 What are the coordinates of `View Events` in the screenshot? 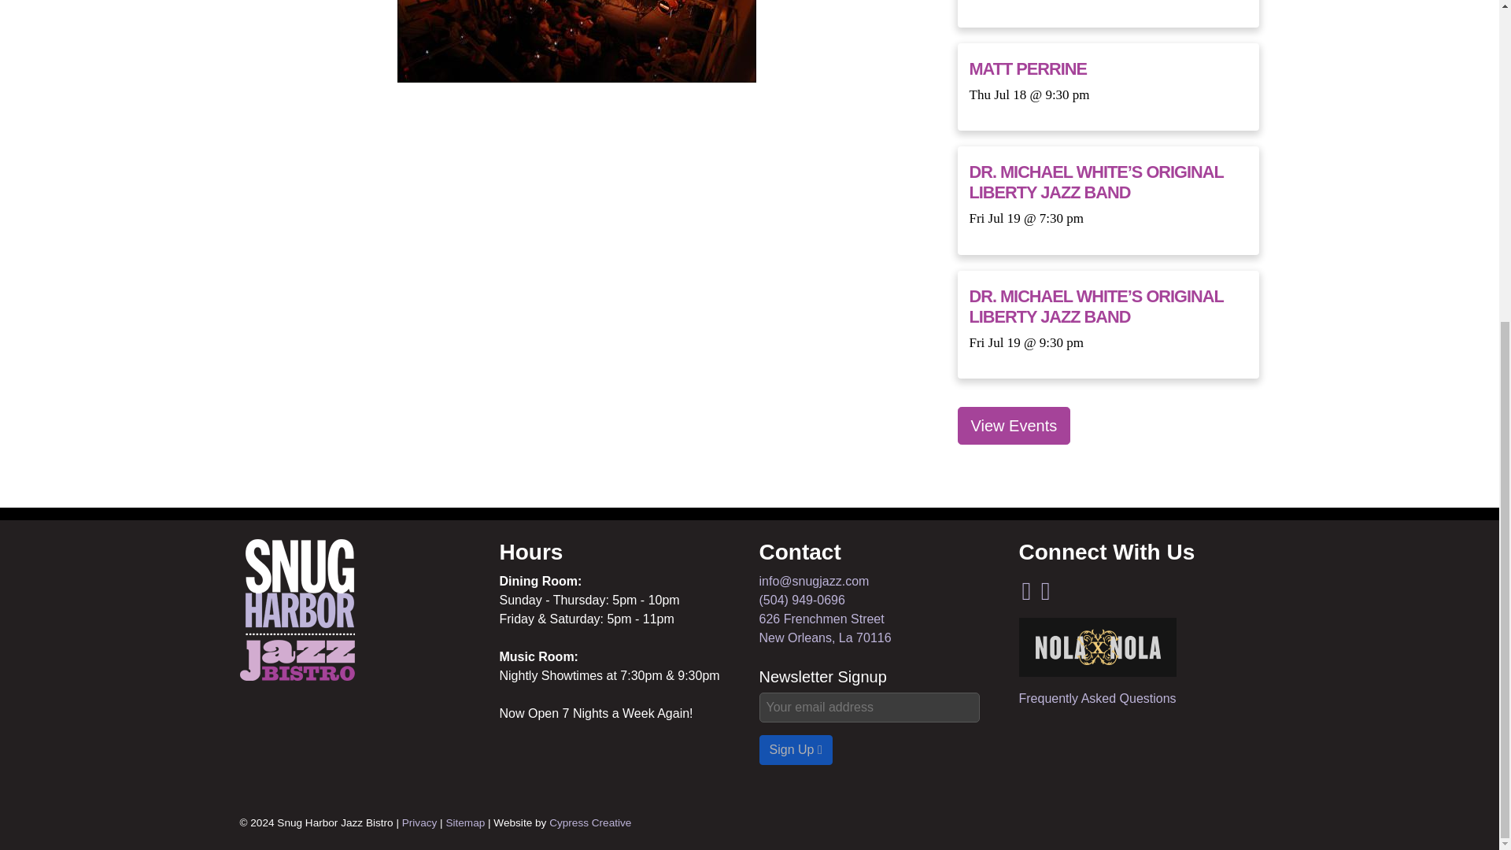 It's located at (296, 609).